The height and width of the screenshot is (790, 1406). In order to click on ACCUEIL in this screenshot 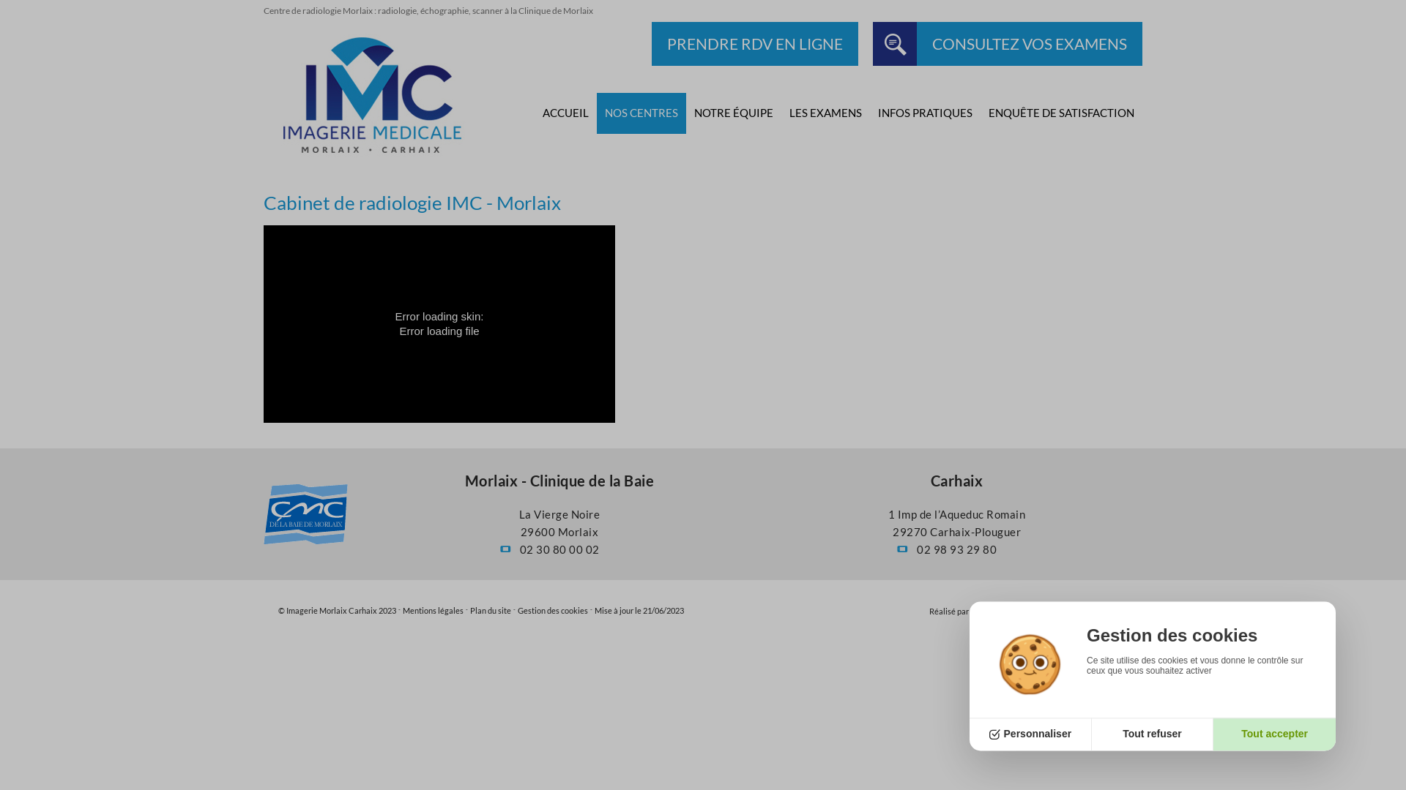, I will do `click(565, 113)`.